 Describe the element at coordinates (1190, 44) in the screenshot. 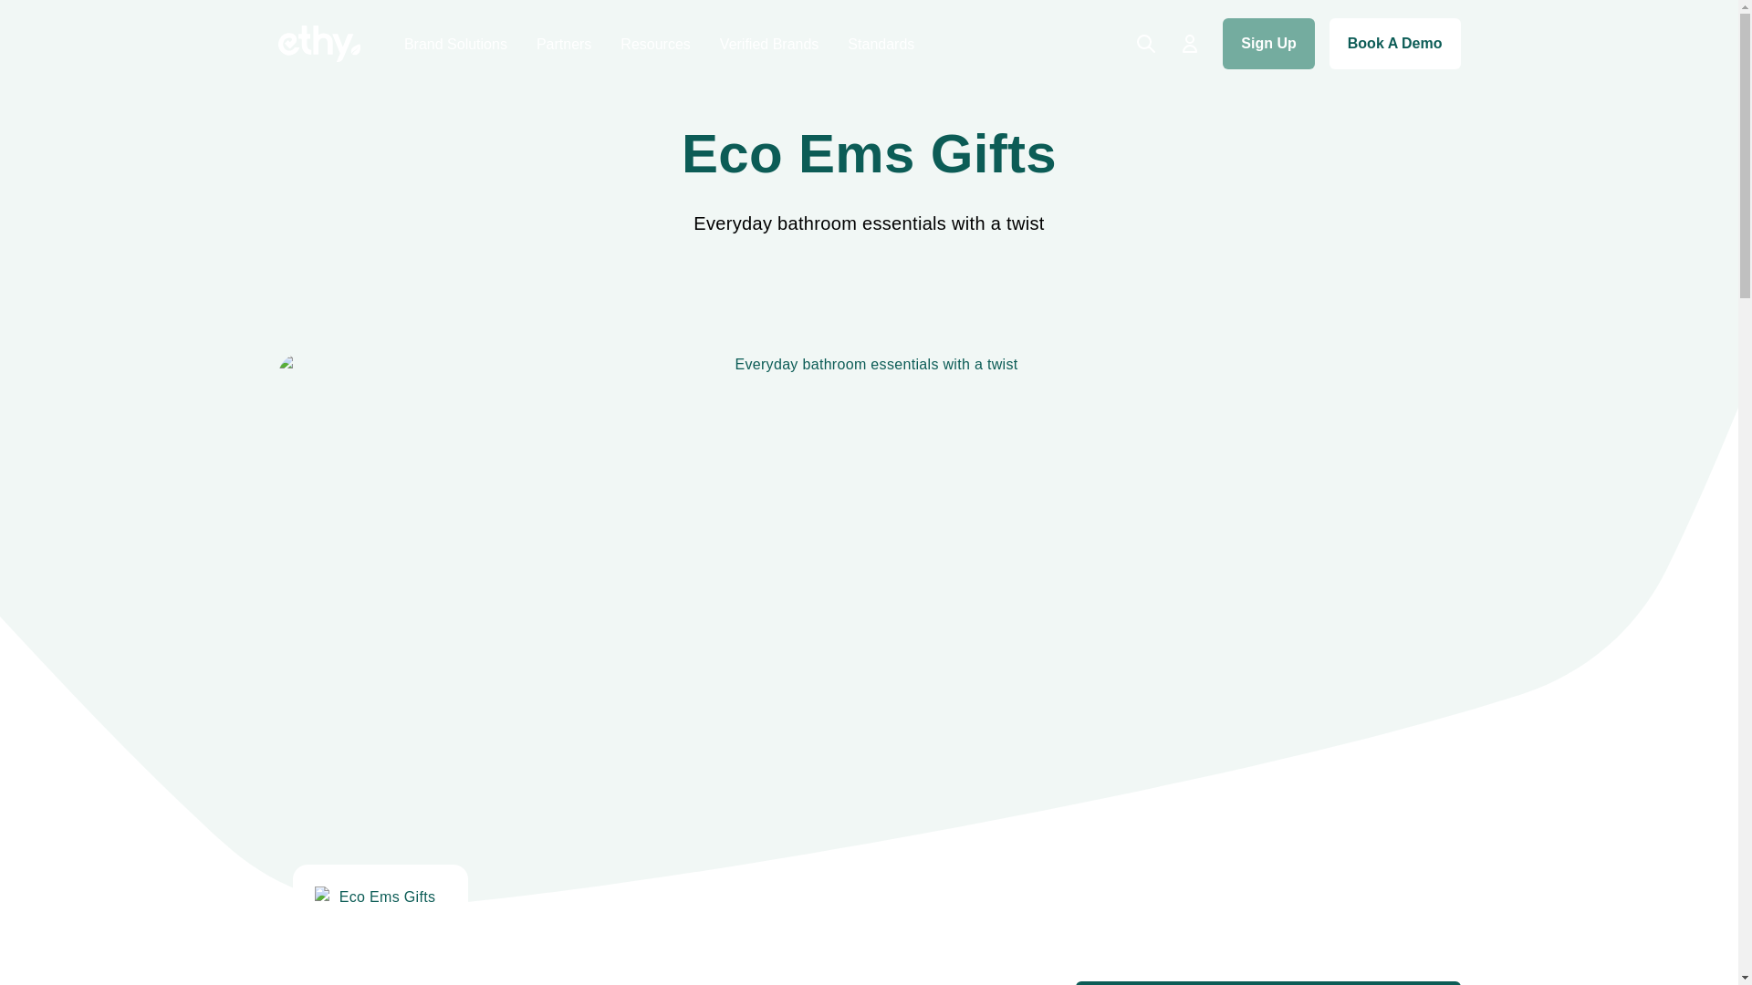

I see `Account` at that location.